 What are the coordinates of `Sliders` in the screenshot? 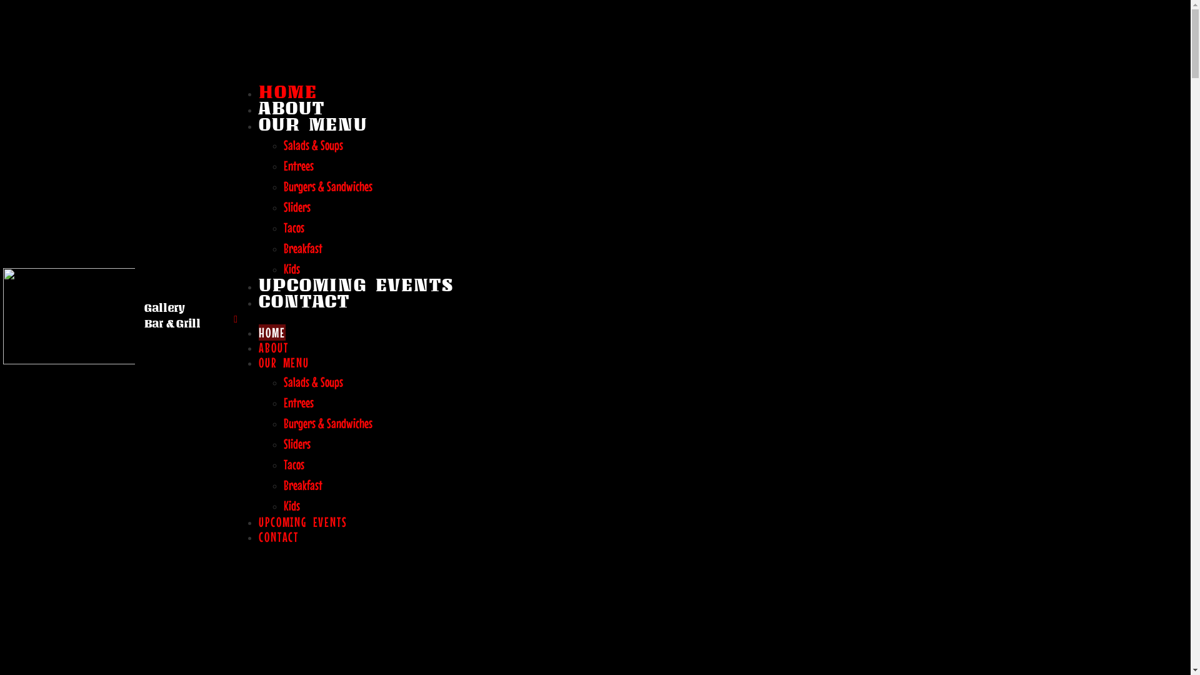 It's located at (297, 444).